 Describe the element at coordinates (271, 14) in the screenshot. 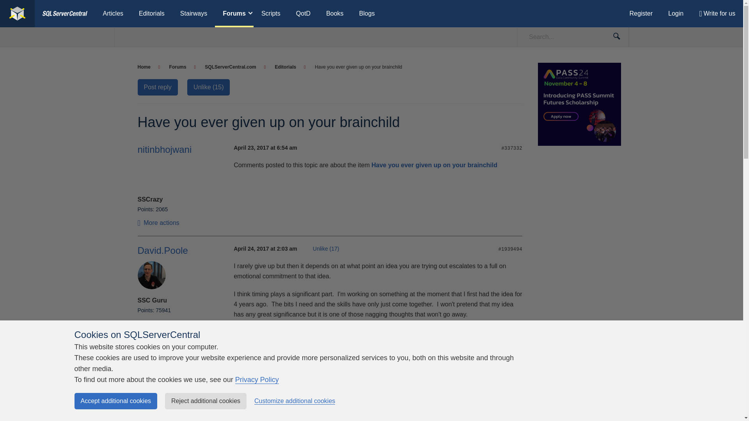

I see `Scripts` at that location.